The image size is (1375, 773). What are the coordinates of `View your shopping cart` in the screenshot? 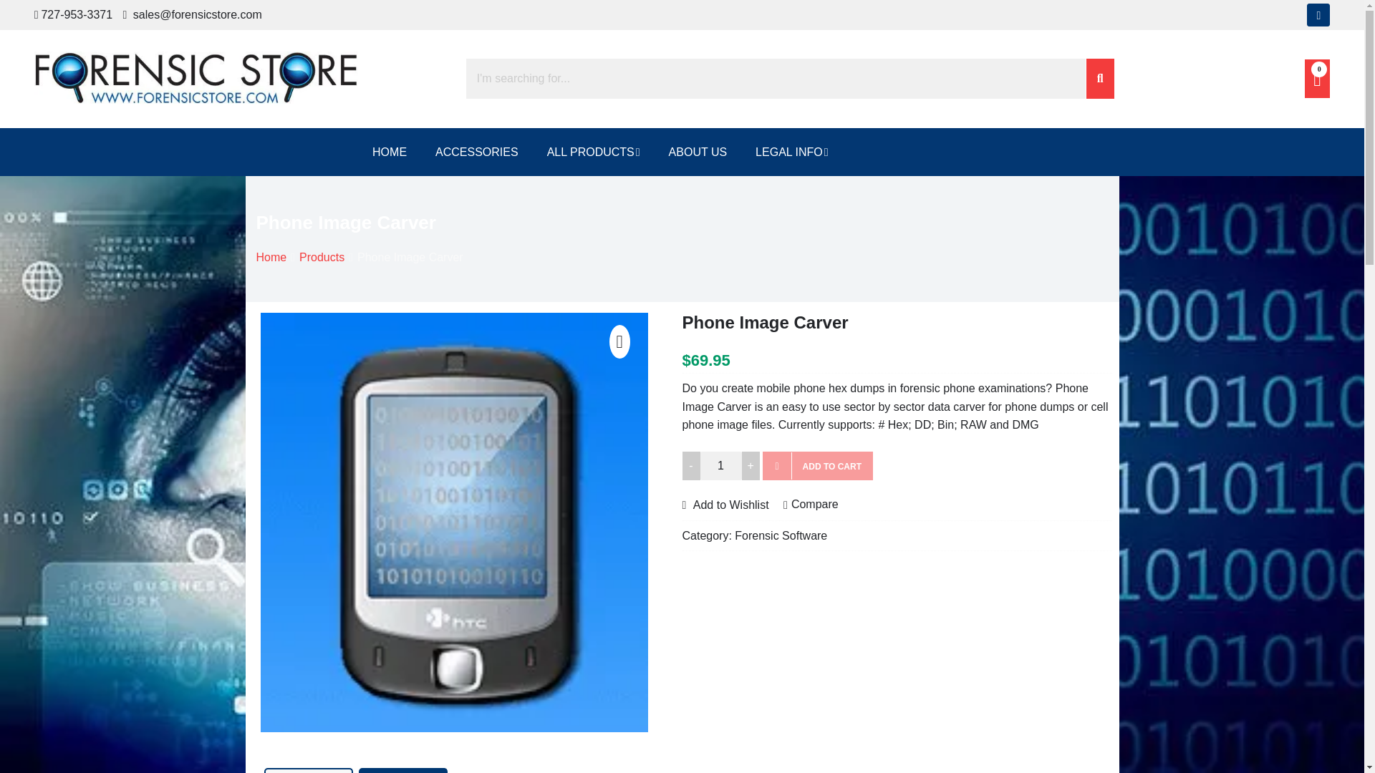 It's located at (1317, 79).